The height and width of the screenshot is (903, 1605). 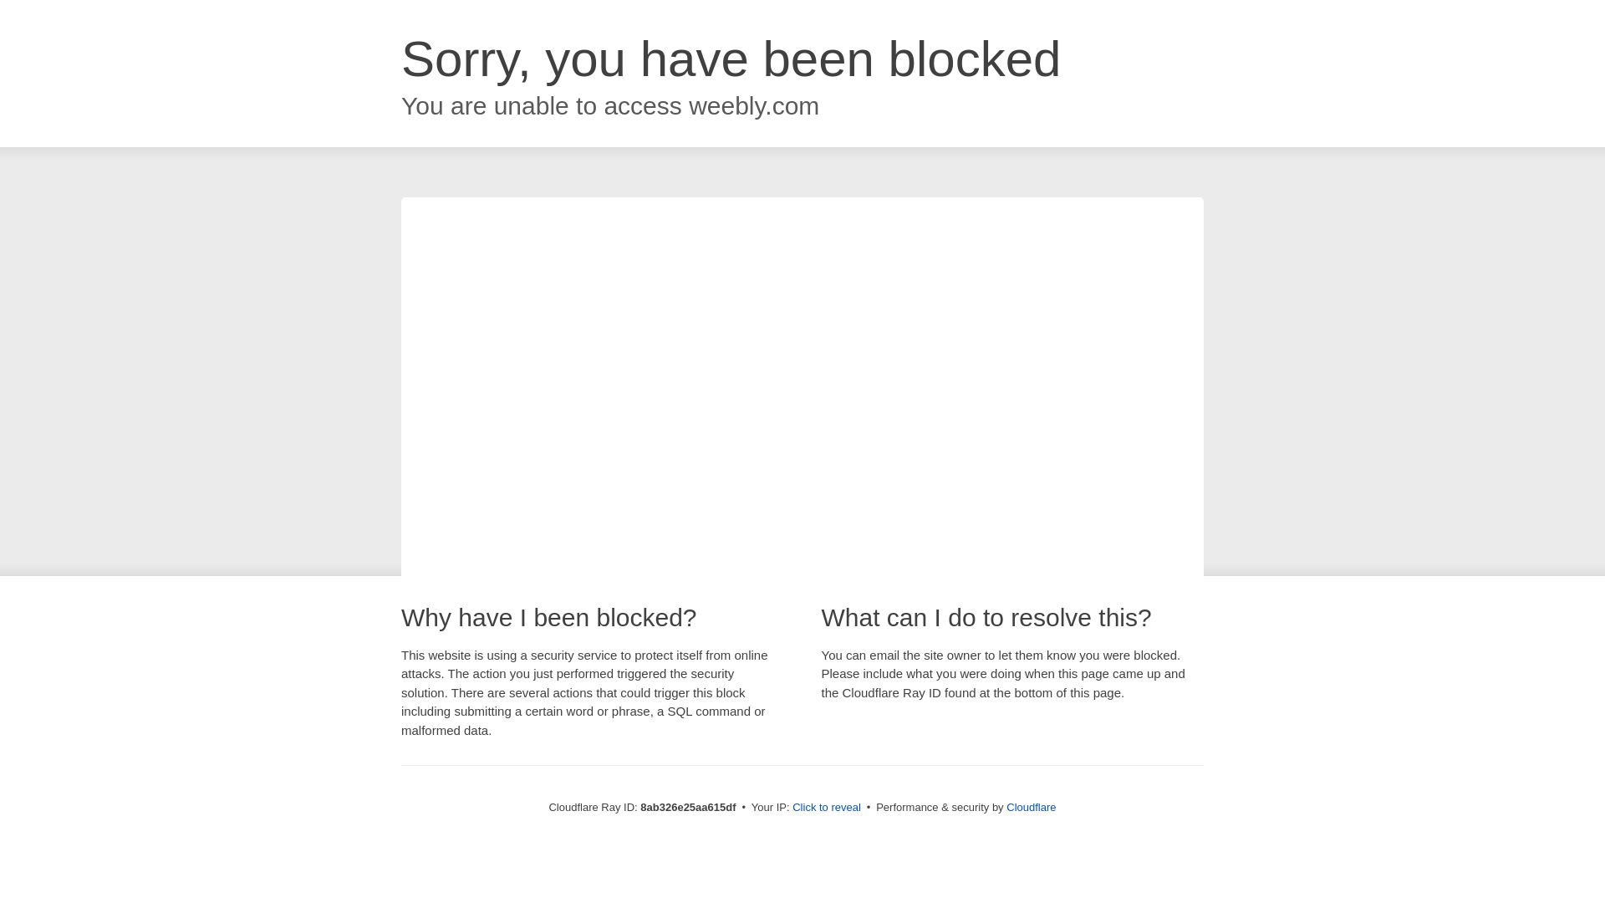 I want to click on Click to reveal, so click(x=826, y=808).